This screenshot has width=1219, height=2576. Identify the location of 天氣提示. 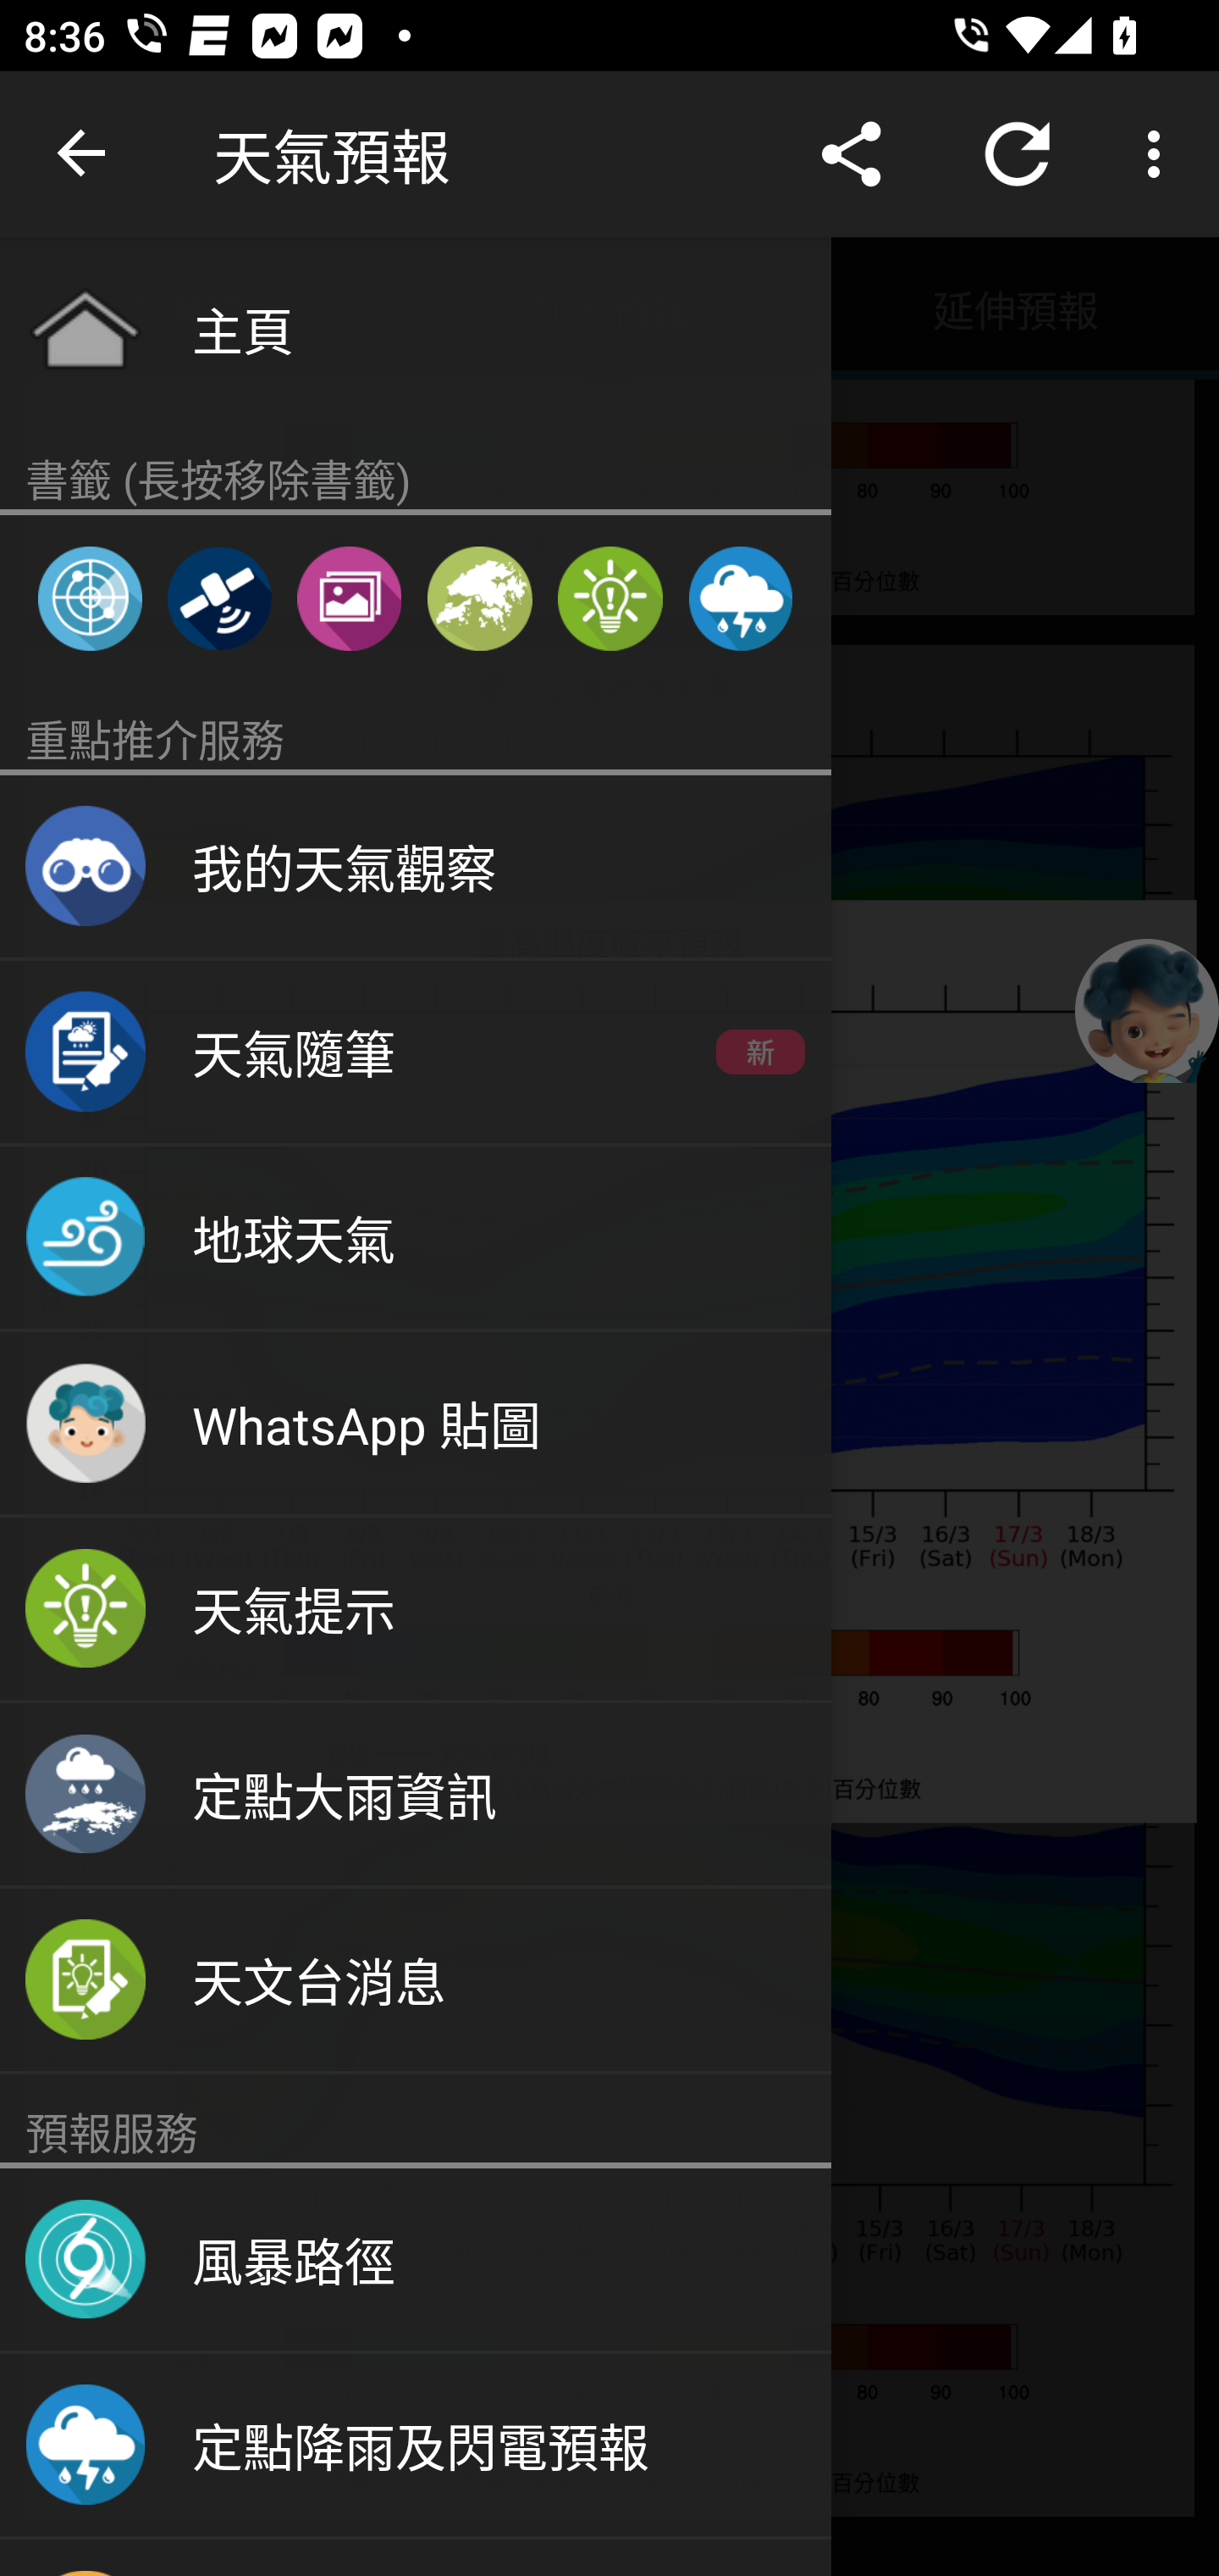
(609, 598).